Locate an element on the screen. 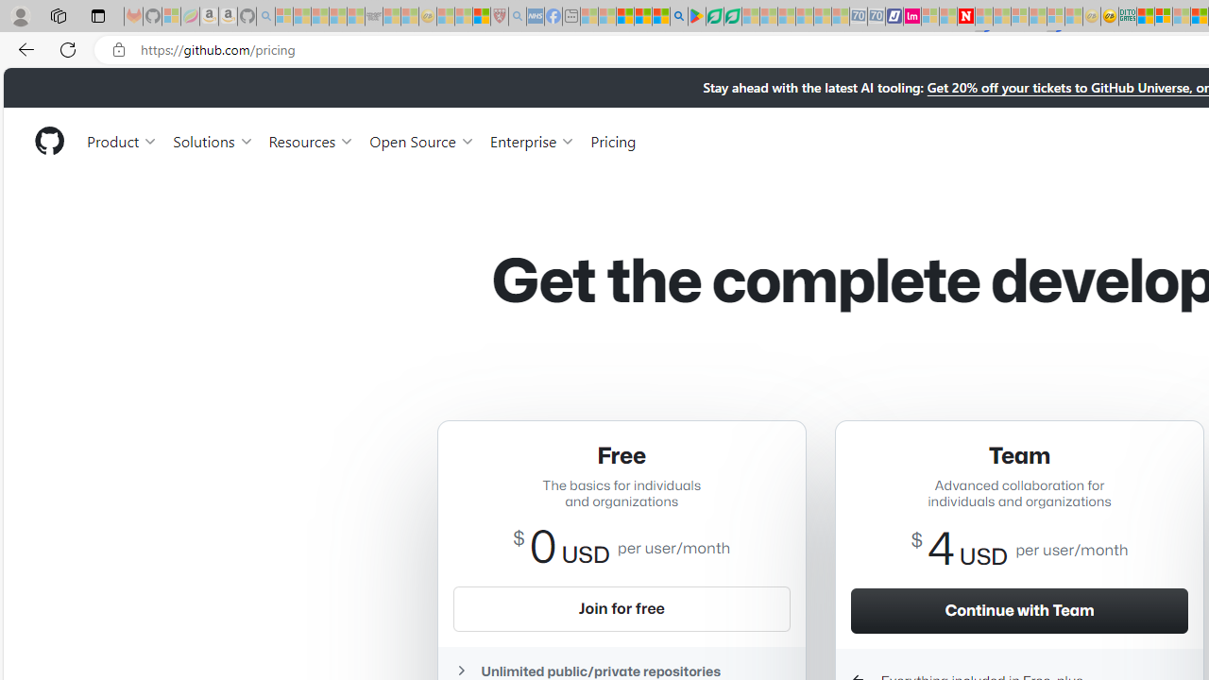  Microsoft Word - consumer-privacy address update 2.2021 is located at coordinates (732, 17).